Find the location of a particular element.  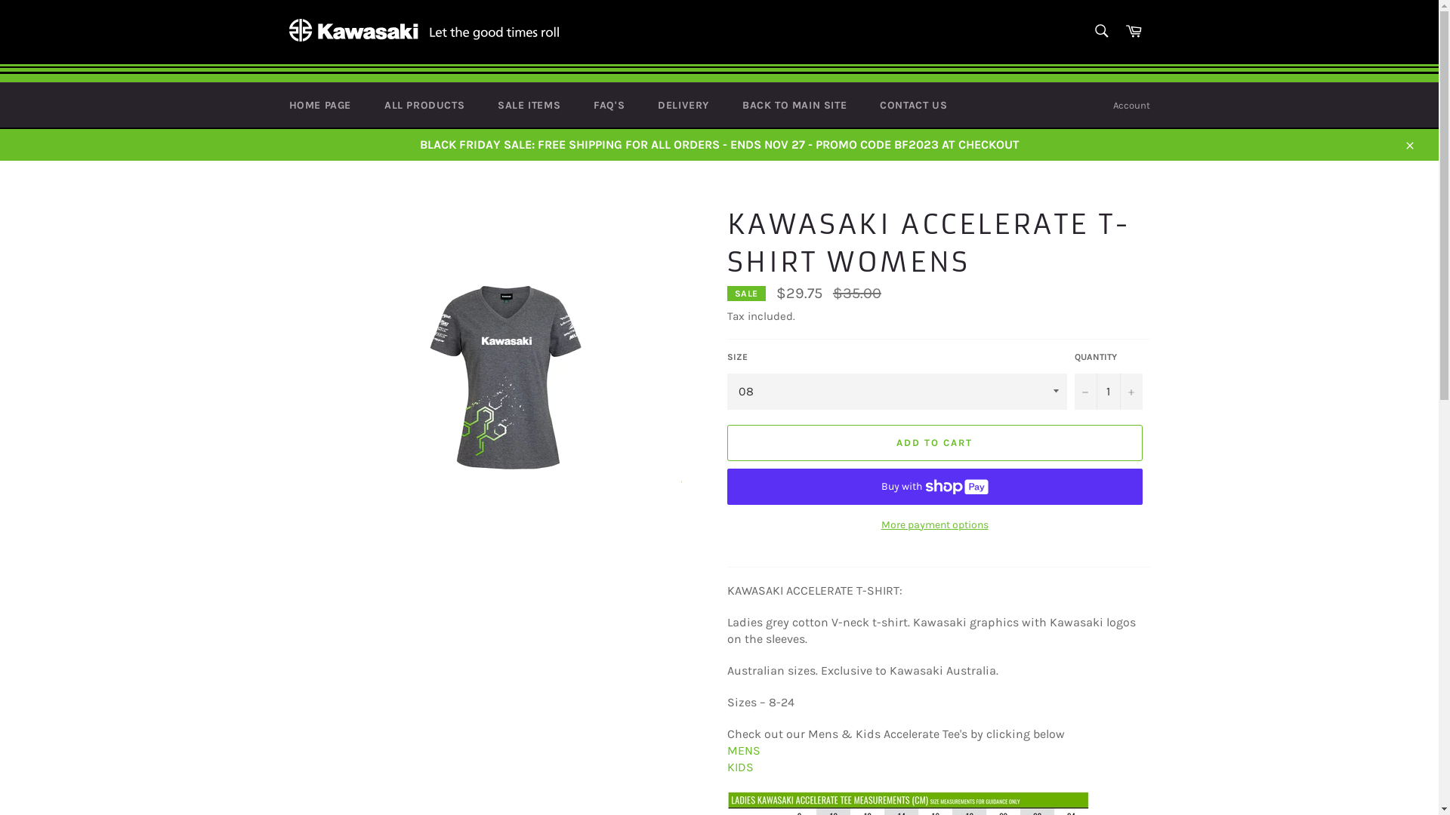

More payment options is located at coordinates (934, 525).